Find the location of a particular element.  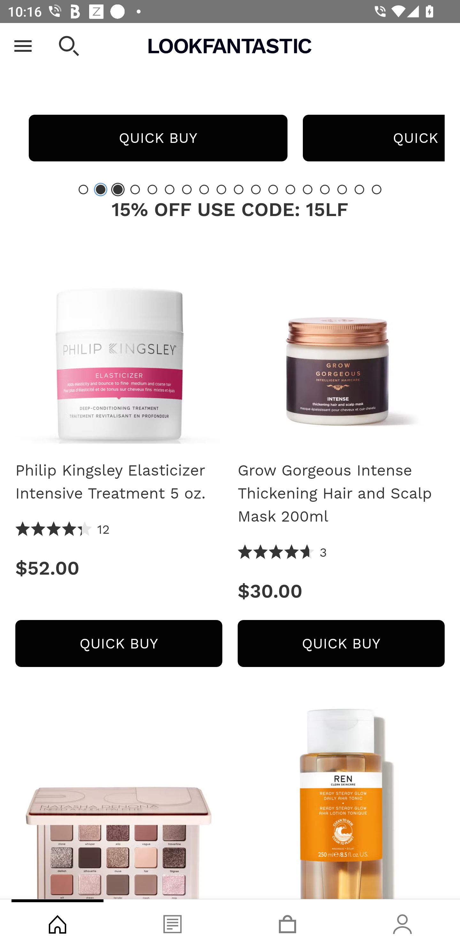

Basket, tab, 3 of 4 is located at coordinates (287, 923).